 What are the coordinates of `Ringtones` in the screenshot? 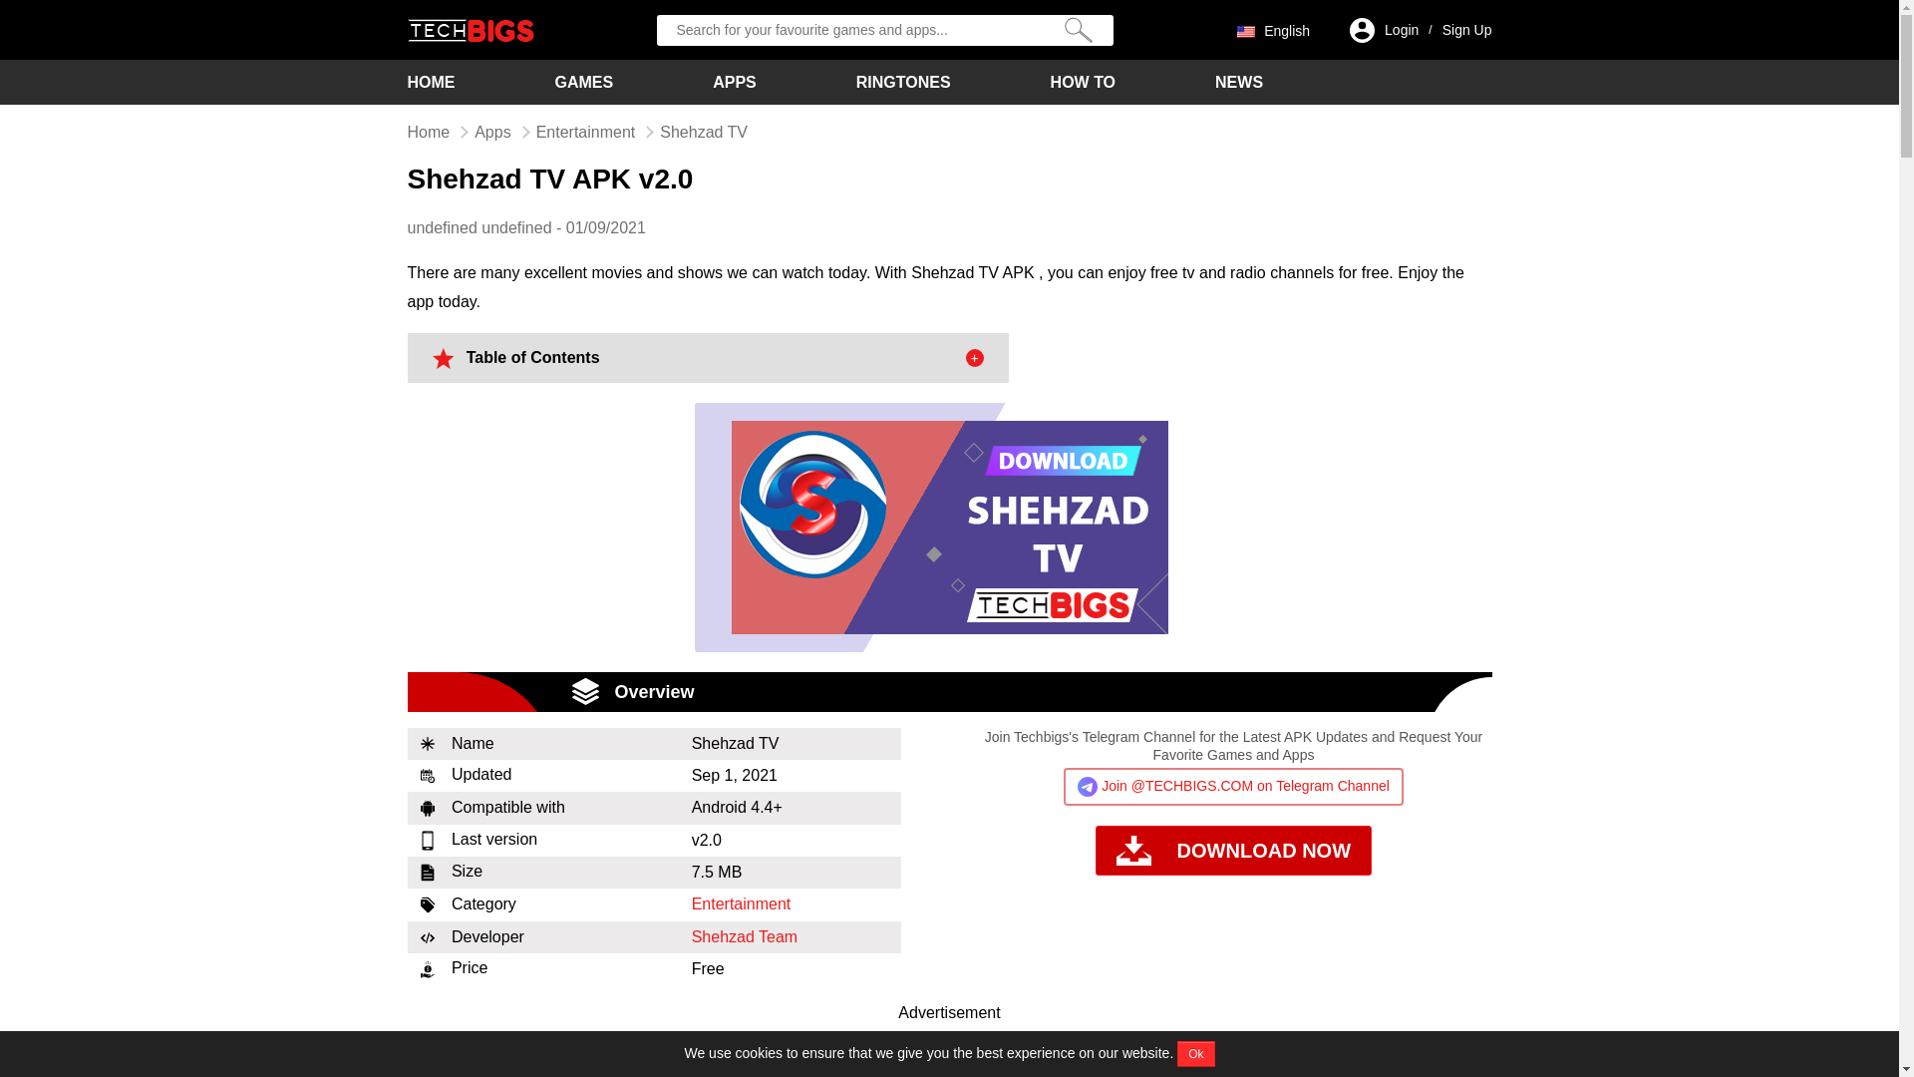 It's located at (903, 82).